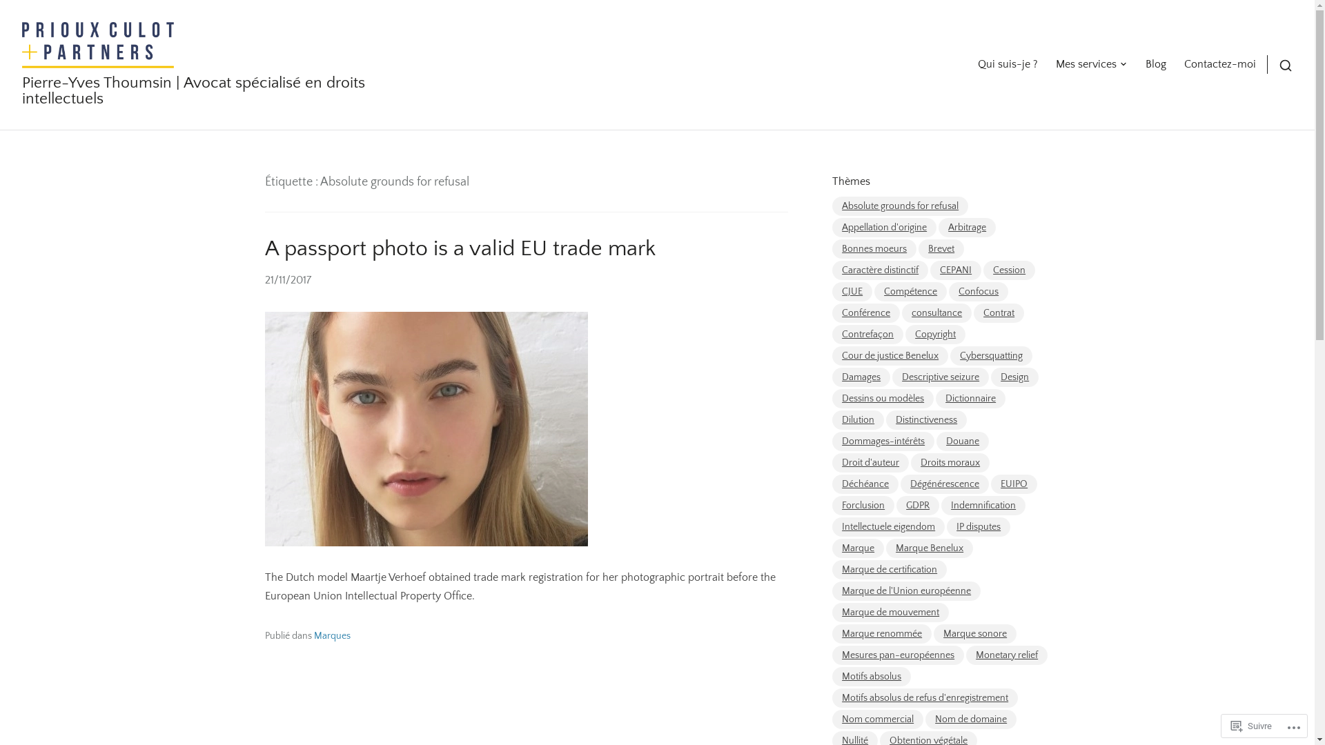 Image resolution: width=1325 pixels, height=745 pixels. I want to click on Douane, so click(963, 441).